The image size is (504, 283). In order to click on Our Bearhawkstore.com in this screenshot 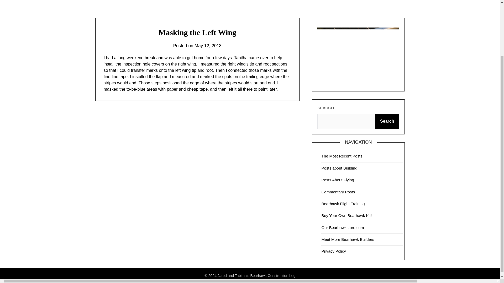, I will do `click(343, 227)`.